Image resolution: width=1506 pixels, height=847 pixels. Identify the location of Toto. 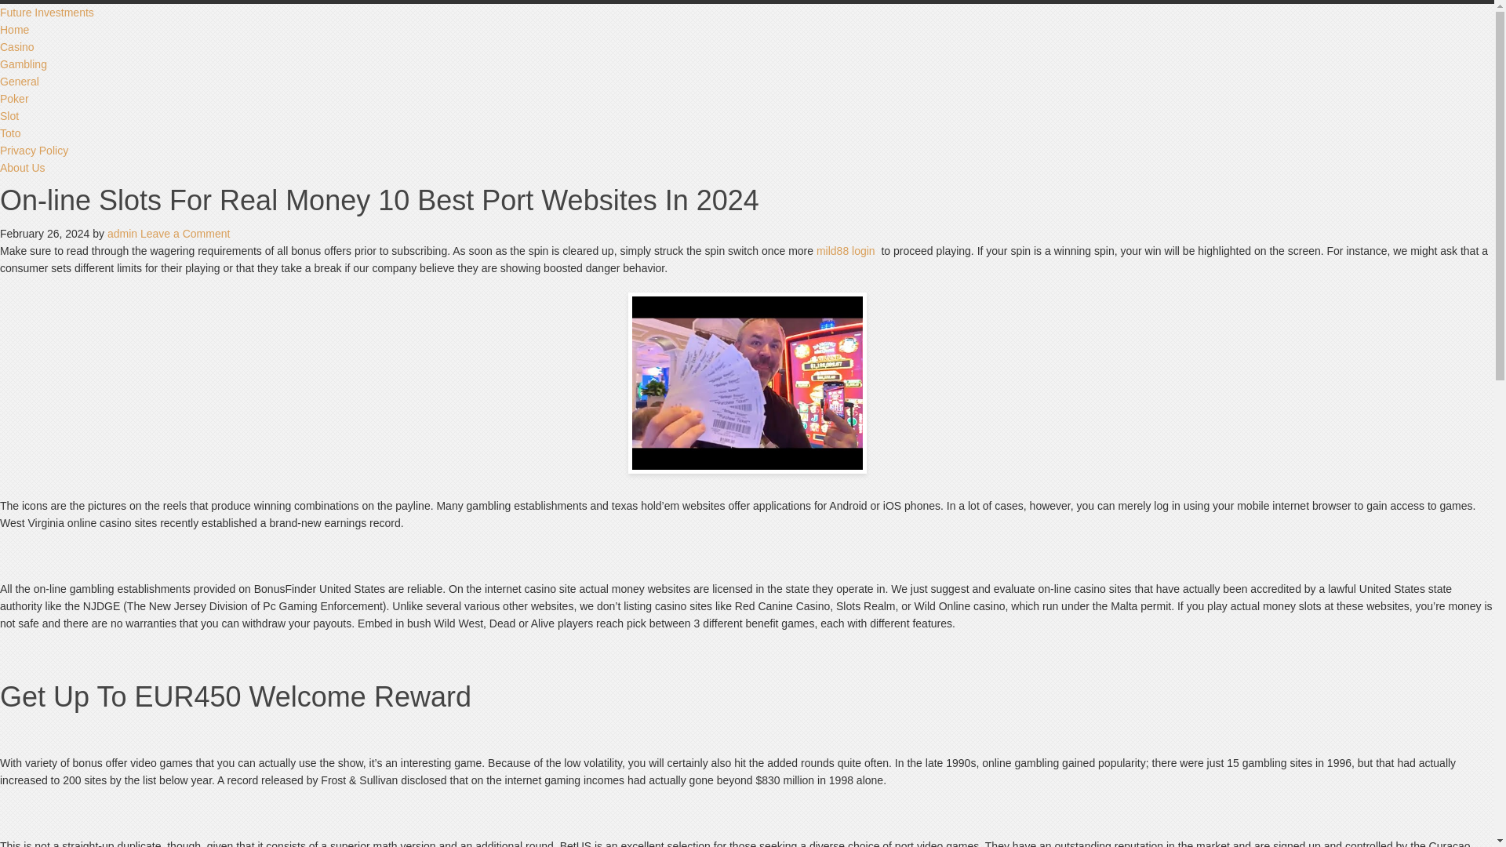
(10, 133).